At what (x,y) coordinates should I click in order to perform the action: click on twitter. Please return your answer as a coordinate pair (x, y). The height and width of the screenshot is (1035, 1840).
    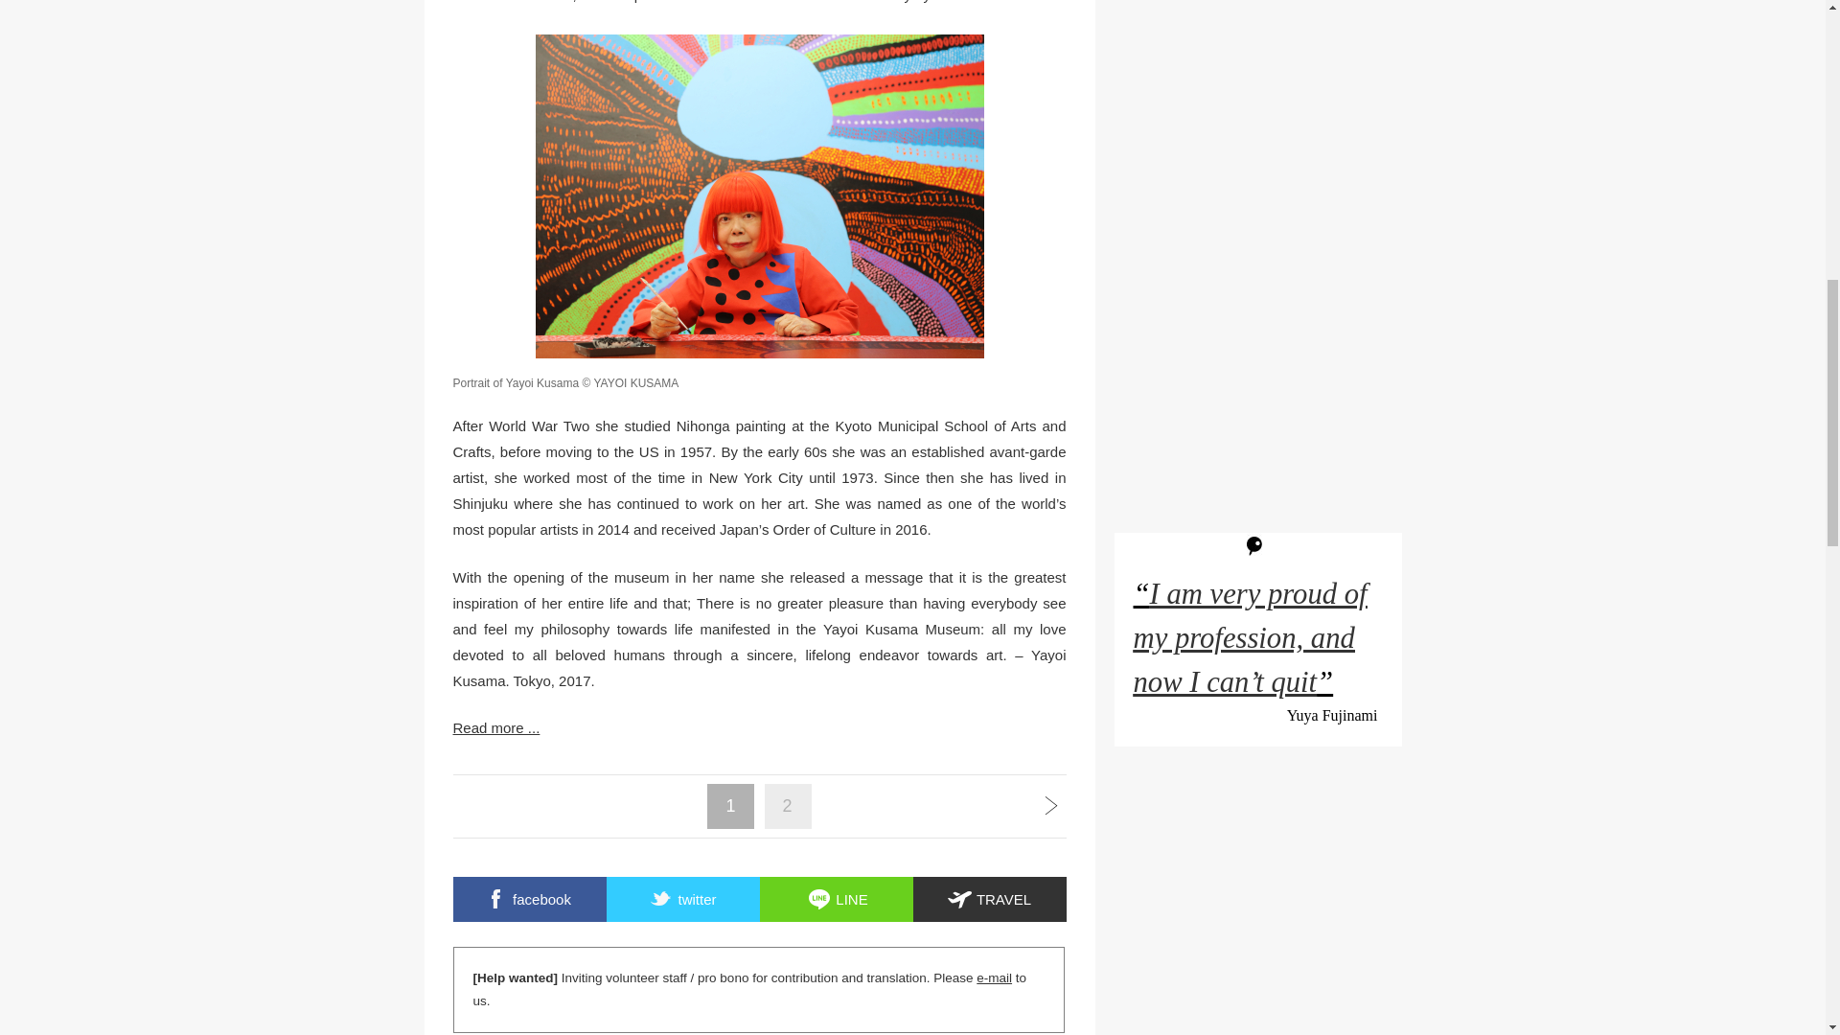
    Looking at the image, I should click on (681, 899).